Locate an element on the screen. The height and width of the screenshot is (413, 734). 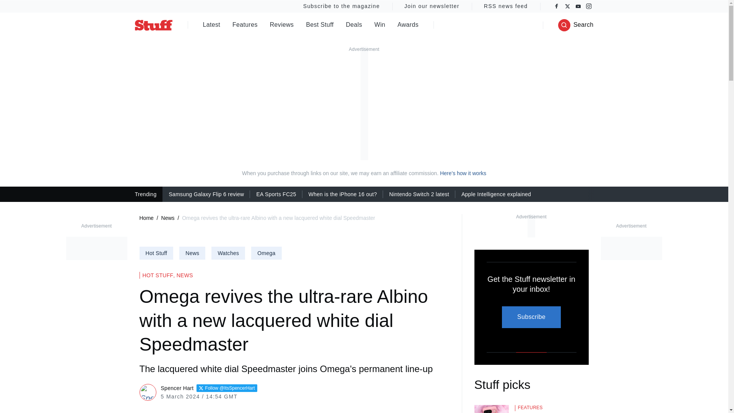
Deals is located at coordinates (354, 25).